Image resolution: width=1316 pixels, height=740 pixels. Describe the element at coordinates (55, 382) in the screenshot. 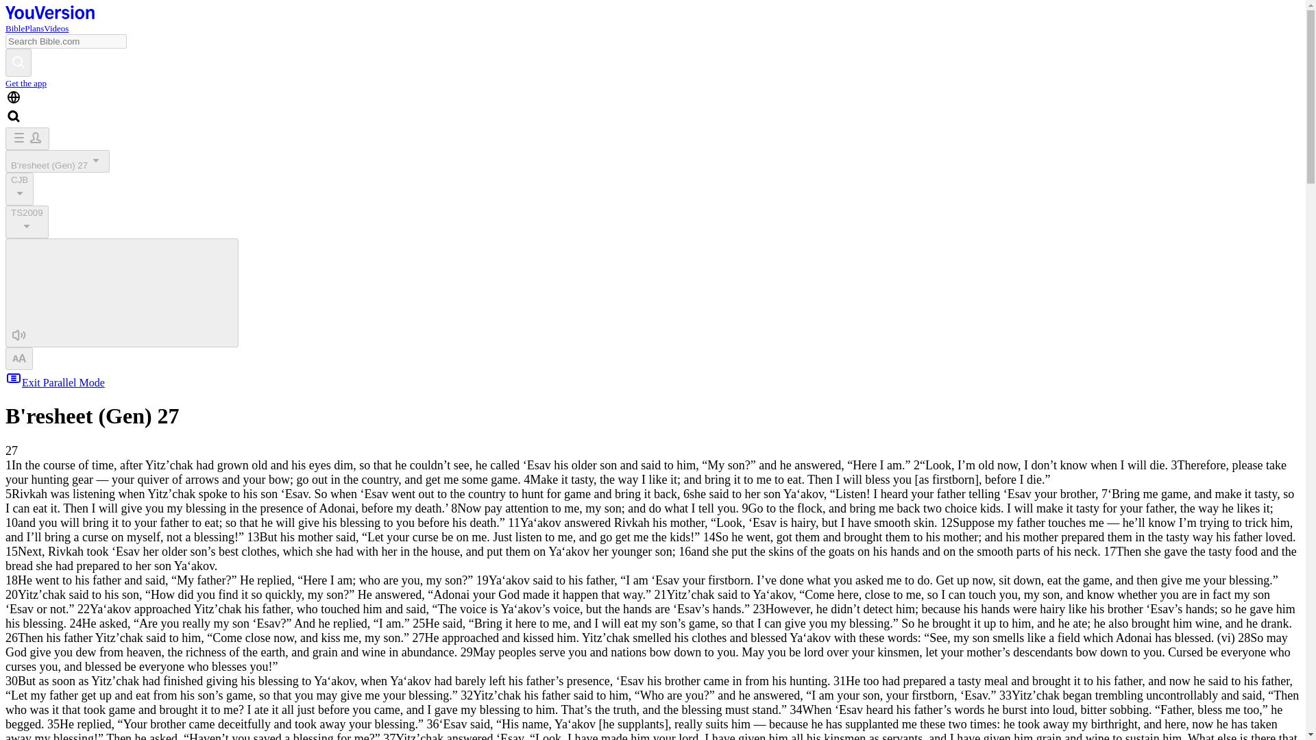

I see `Exit Parallel Mode` at that location.